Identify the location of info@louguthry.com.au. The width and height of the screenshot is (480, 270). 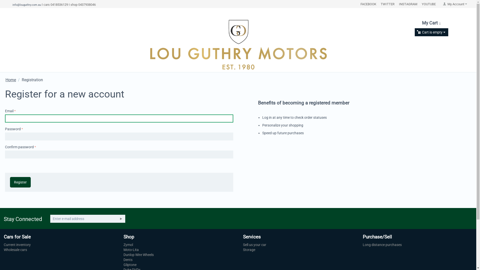
(27, 5).